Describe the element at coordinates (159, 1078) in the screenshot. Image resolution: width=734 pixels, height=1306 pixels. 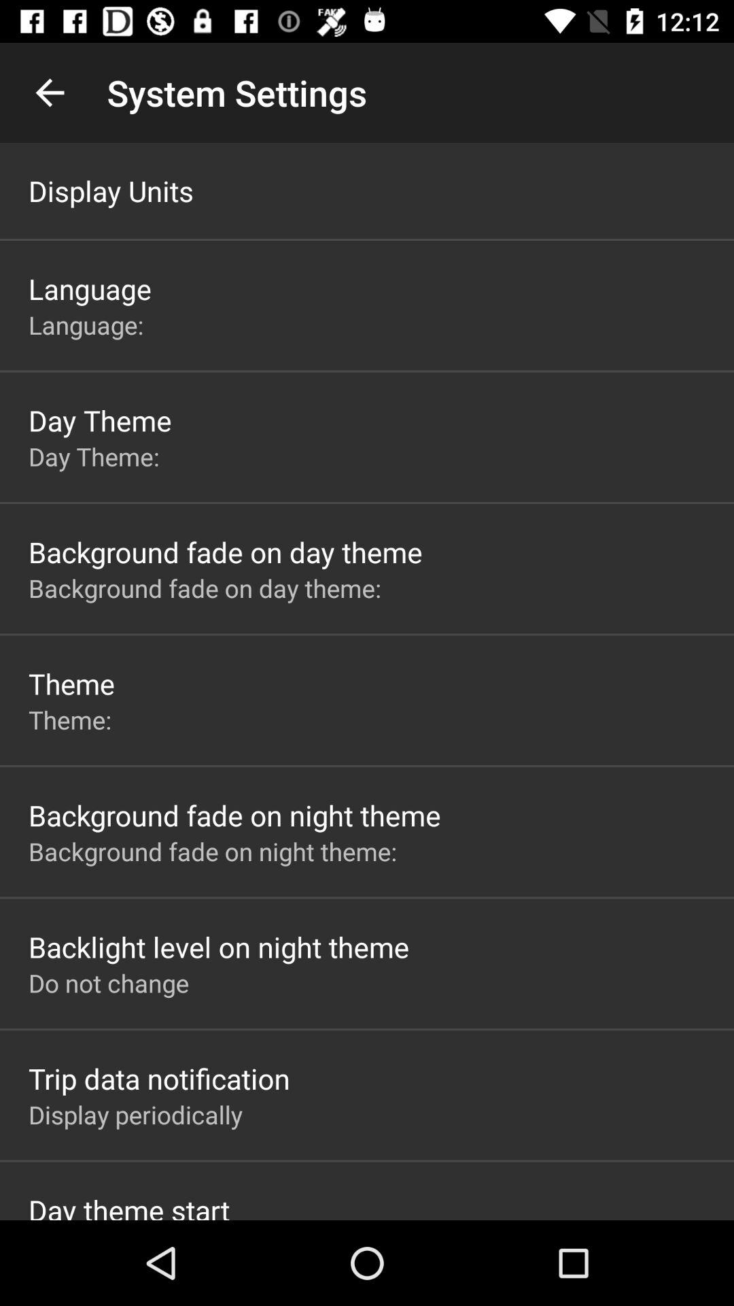
I see `jump until the trip data notification app` at that location.